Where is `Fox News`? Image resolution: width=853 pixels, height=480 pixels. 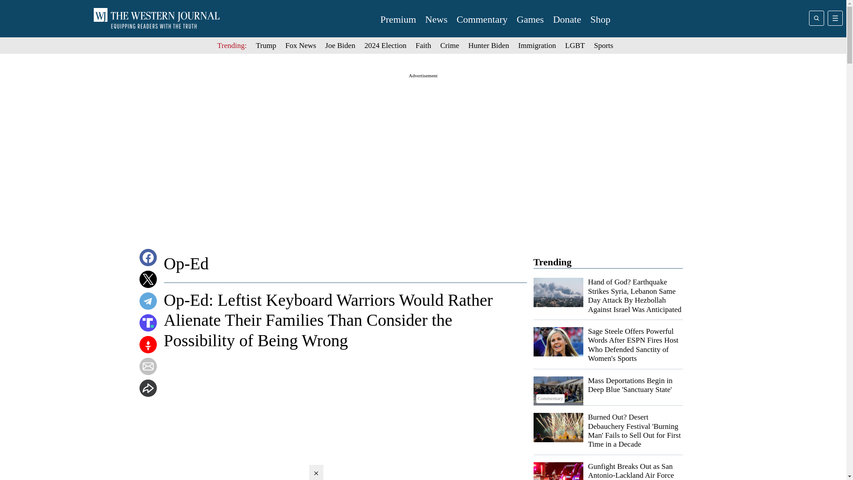
Fox News is located at coordinates (300, 45).